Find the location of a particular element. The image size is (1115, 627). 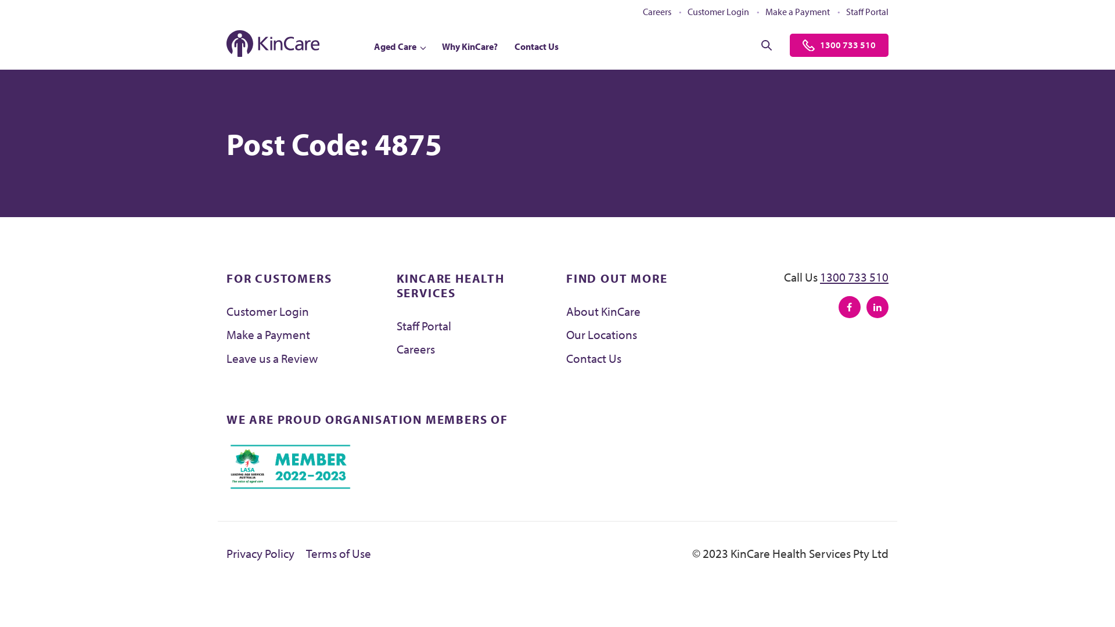

Terms of Use is located at coordinates (339, 553).